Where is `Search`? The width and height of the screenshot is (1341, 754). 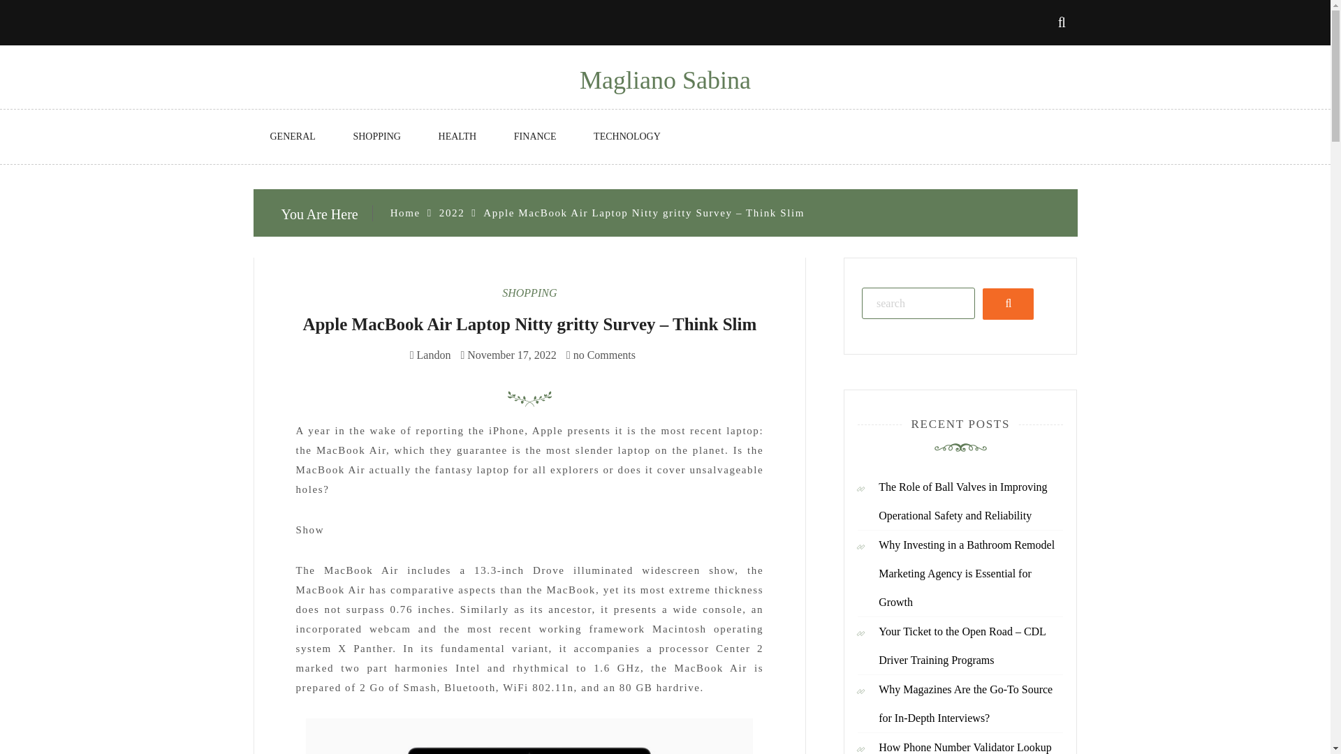
Search is located at coordinates (1009, 303).